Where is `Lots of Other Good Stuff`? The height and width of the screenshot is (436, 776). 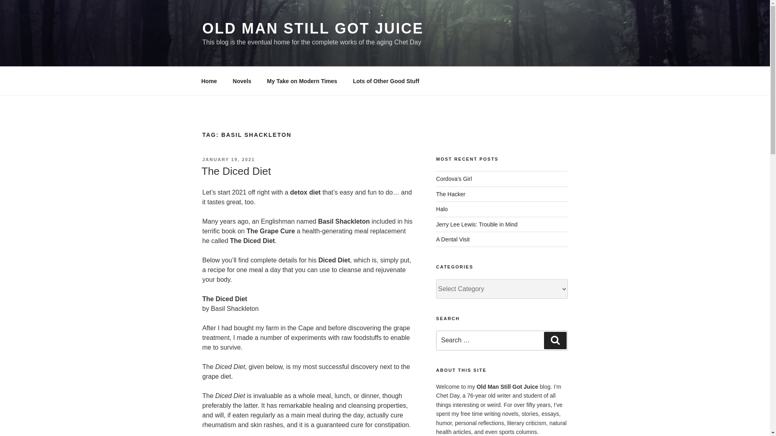
Lots of Other Good Stuff is located at coordinates (386, 81).